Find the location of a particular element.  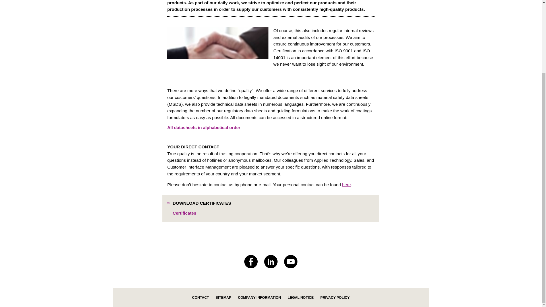

PRIVACY POLICY is located at coordinates (334, 298).